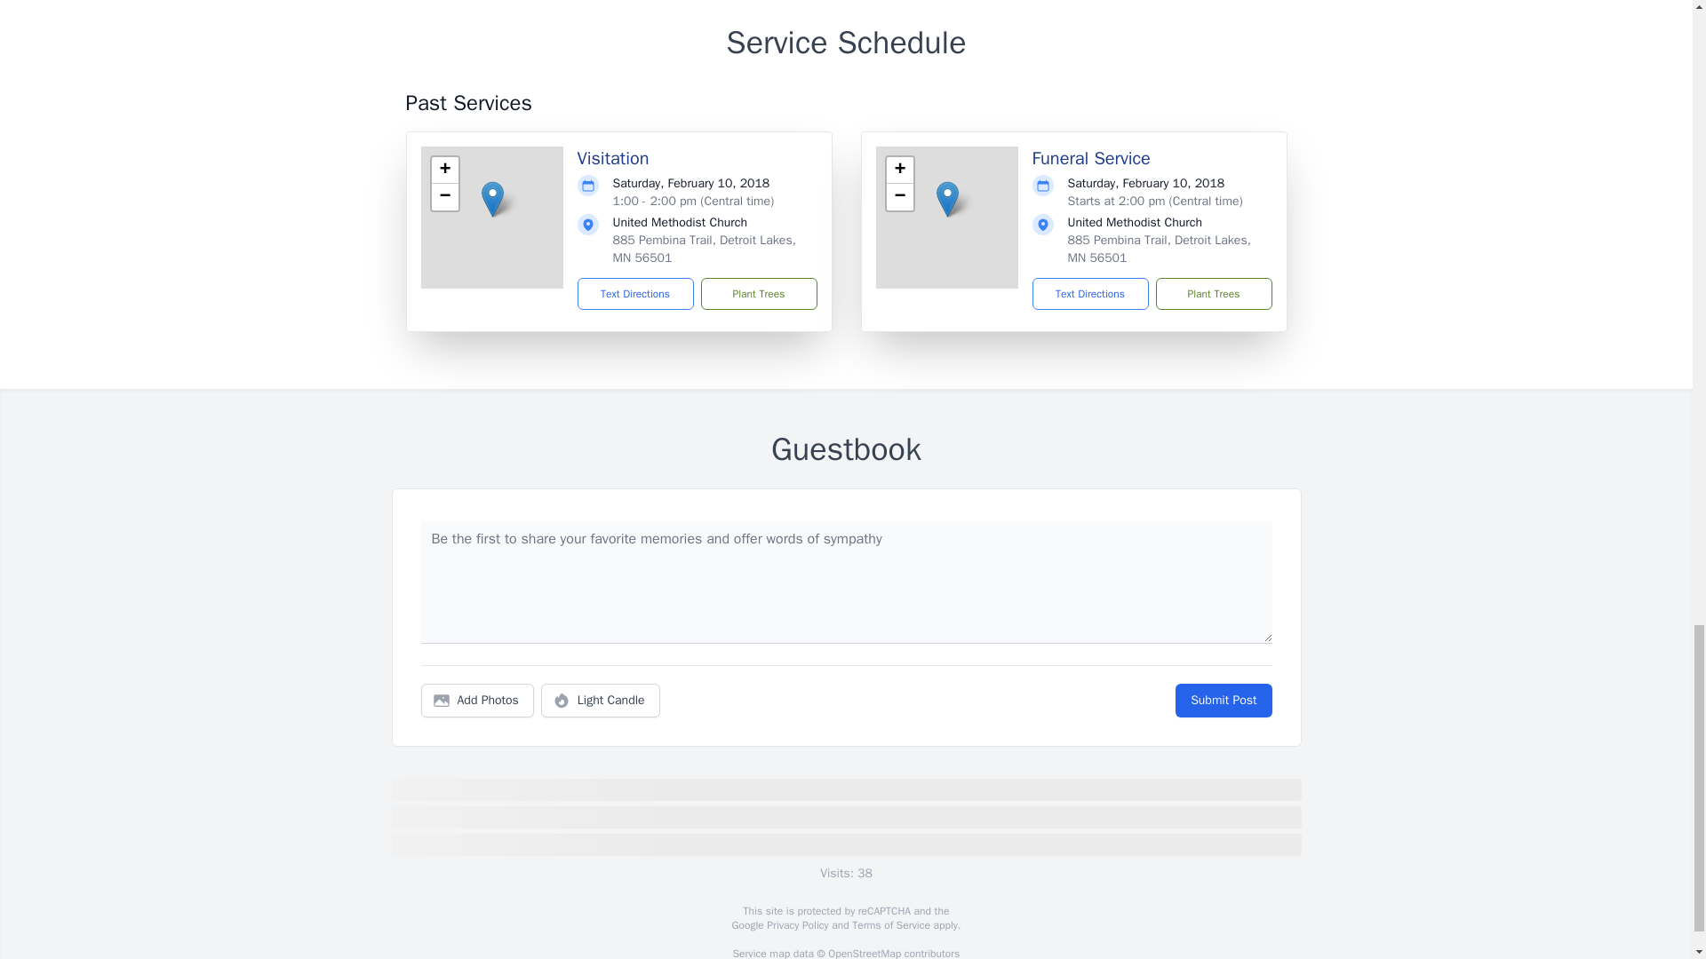  What do you see at coordinates (444, 197) in the screenshot?
I see `Zoom out` at bounding box center [444, 197].